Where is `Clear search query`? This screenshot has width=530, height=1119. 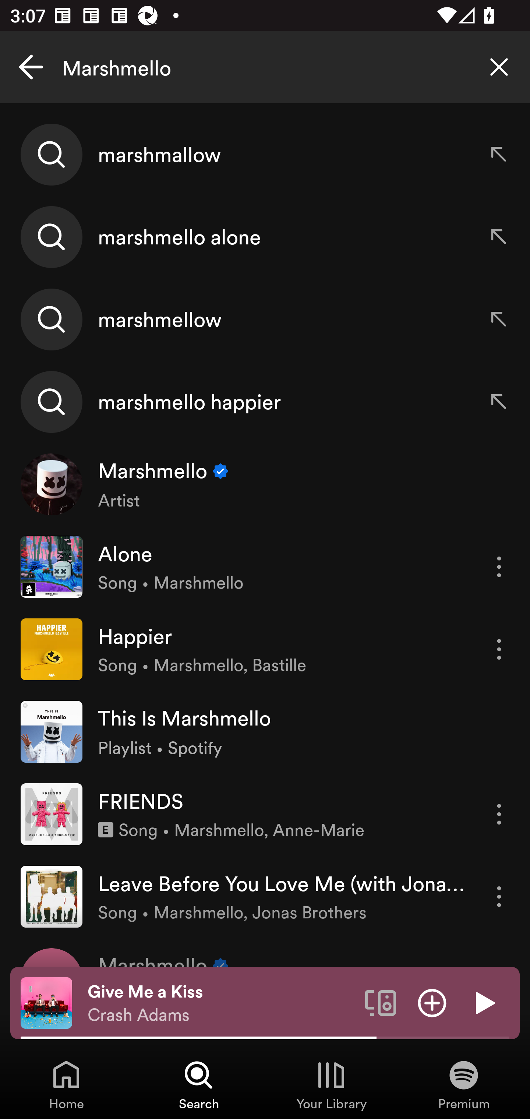
Clear search query is located at coordinates (499, 67).